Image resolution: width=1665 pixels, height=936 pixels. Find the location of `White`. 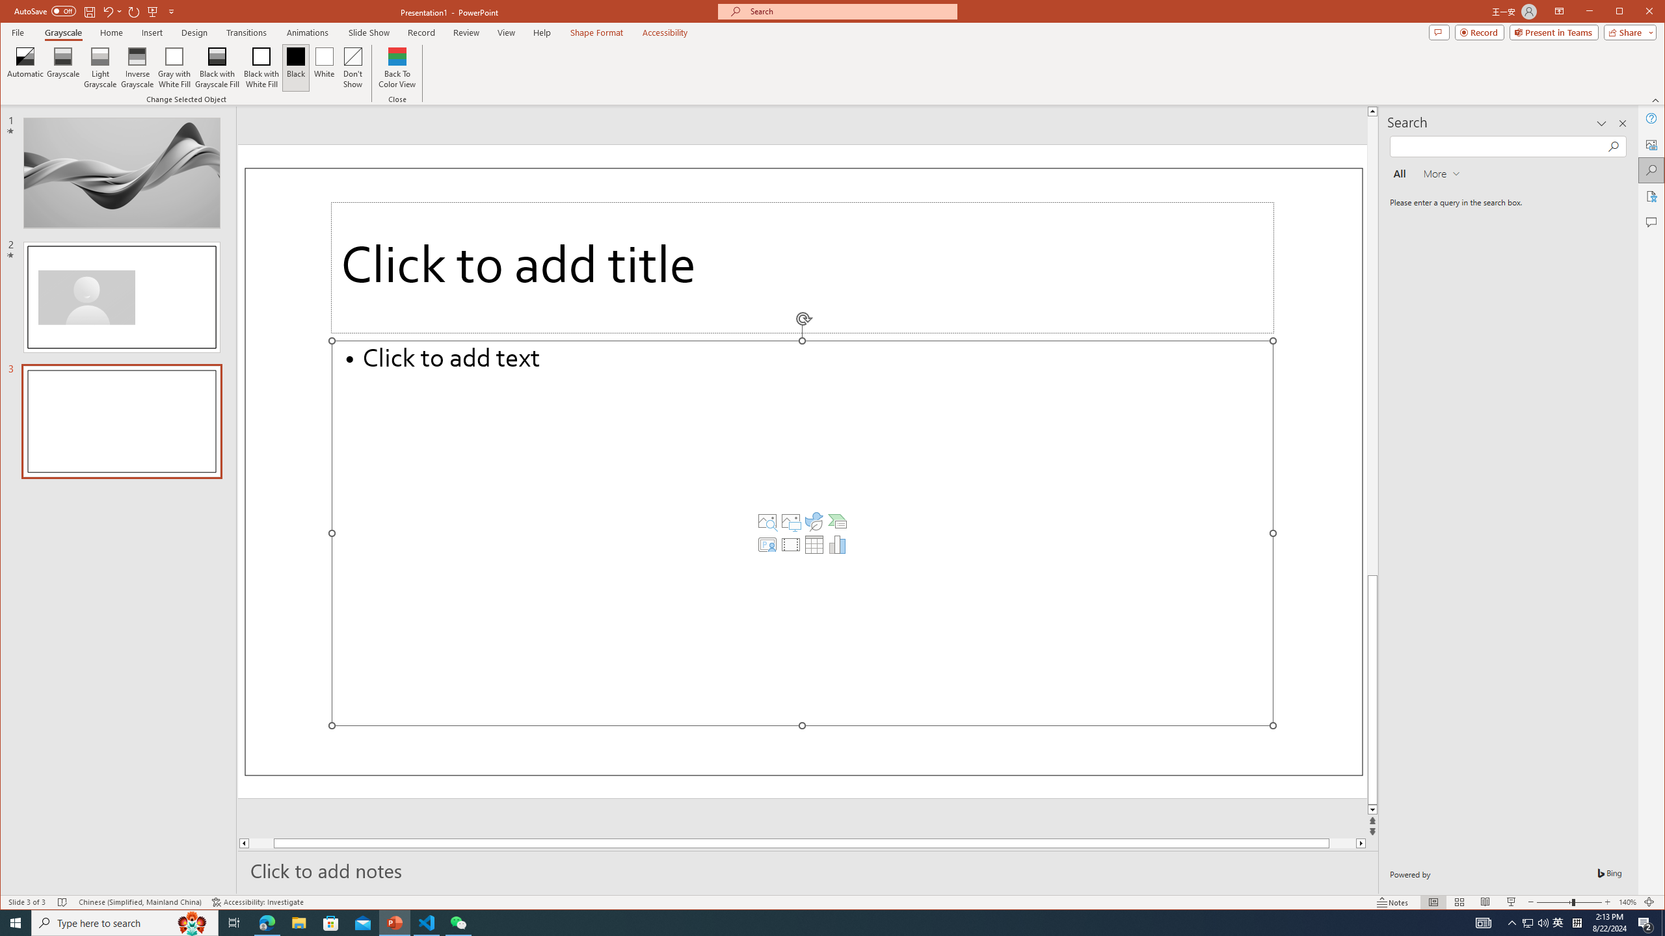

White is located at coordinates (324, 68).